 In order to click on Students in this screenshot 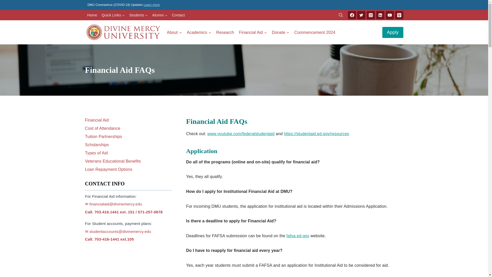, I will do `click(138, 15)`.